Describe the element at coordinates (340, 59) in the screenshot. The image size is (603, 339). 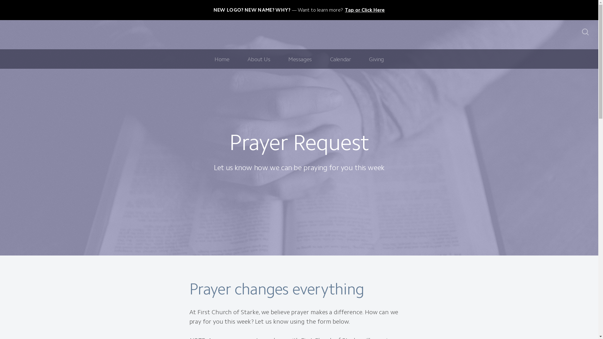
I see `Calendar` at that location.